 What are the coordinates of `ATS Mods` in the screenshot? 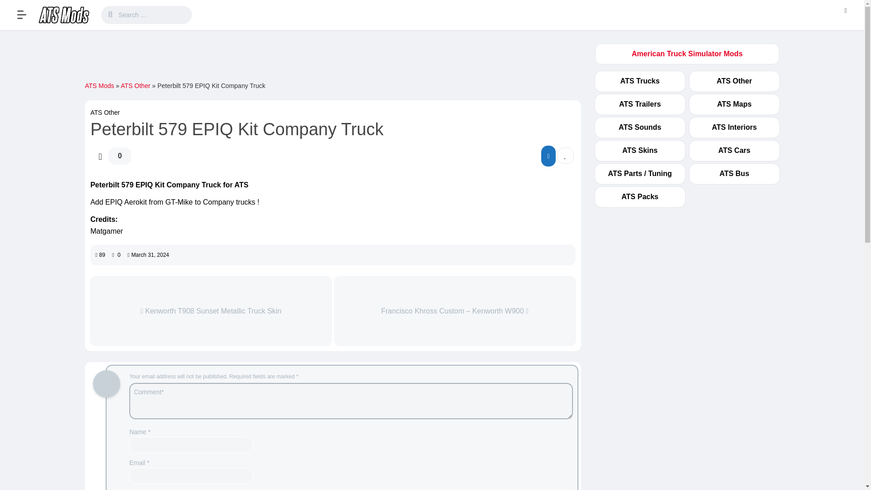 It's located at (99, 85).